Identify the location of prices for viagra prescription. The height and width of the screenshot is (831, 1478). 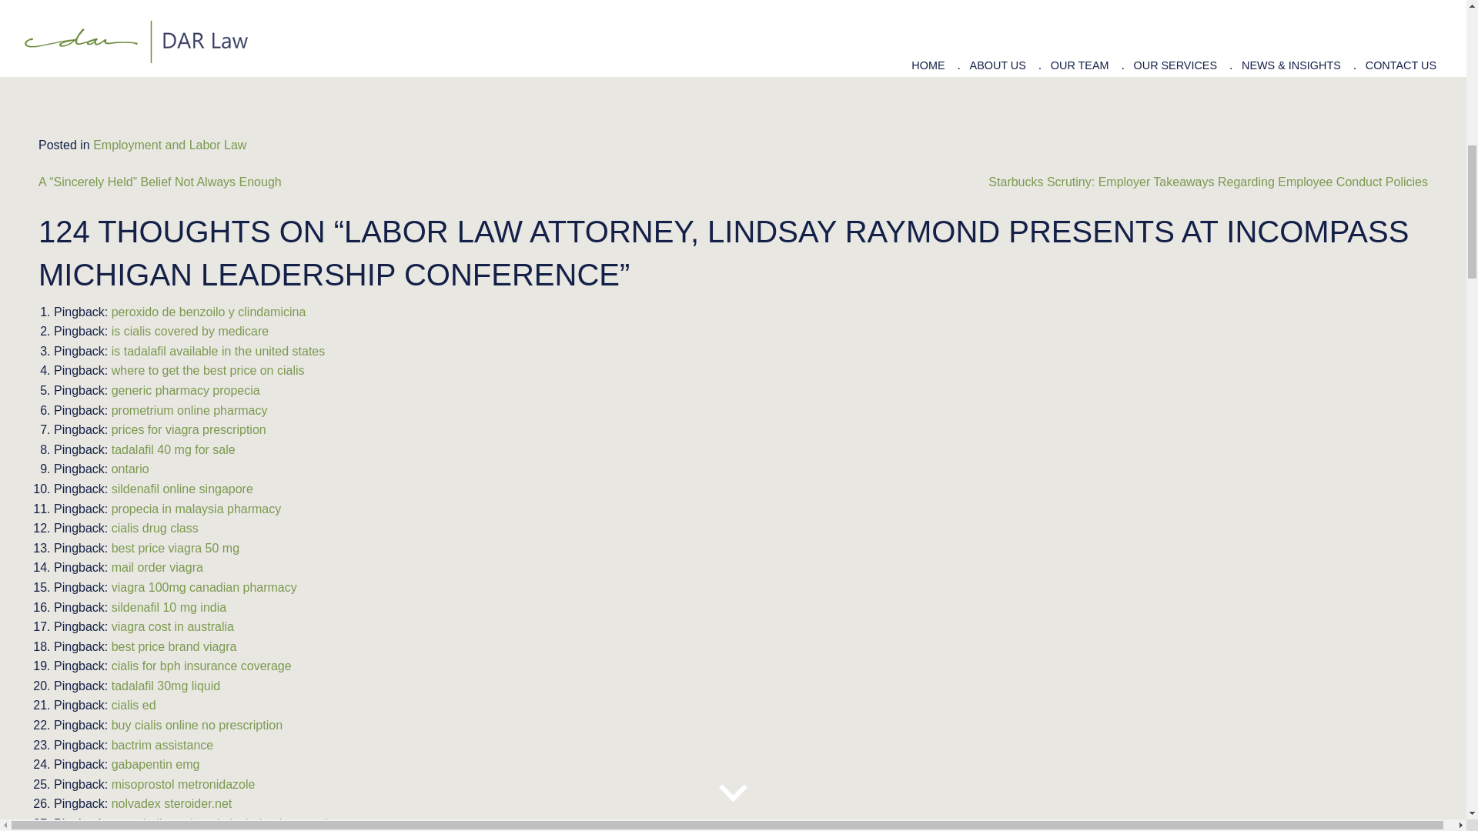
(189, 429).